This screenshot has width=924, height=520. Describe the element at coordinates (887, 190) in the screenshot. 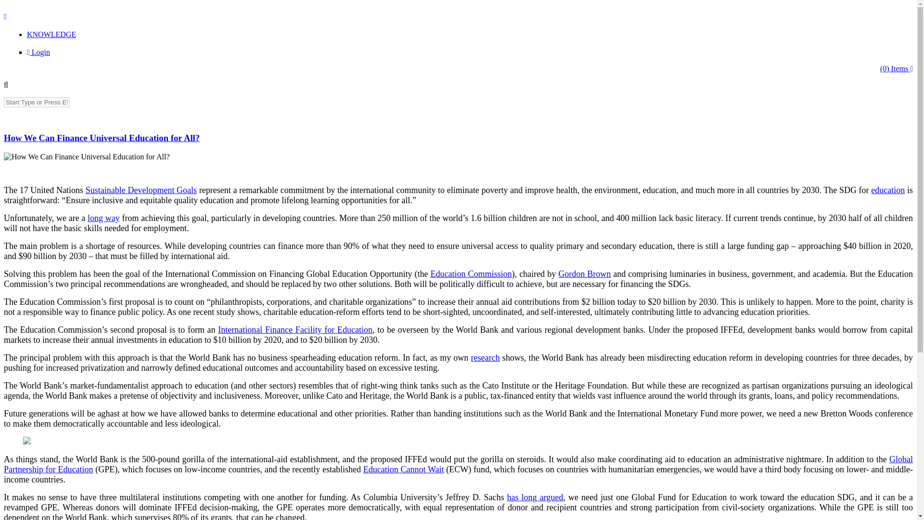

I see `education` at that location.